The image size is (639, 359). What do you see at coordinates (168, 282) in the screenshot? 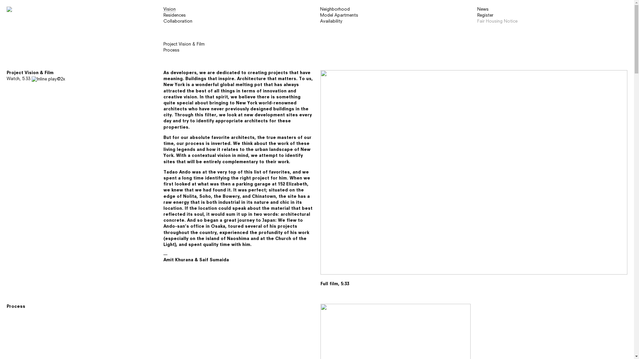
I see `Vision` at bounding box center [168, 282].